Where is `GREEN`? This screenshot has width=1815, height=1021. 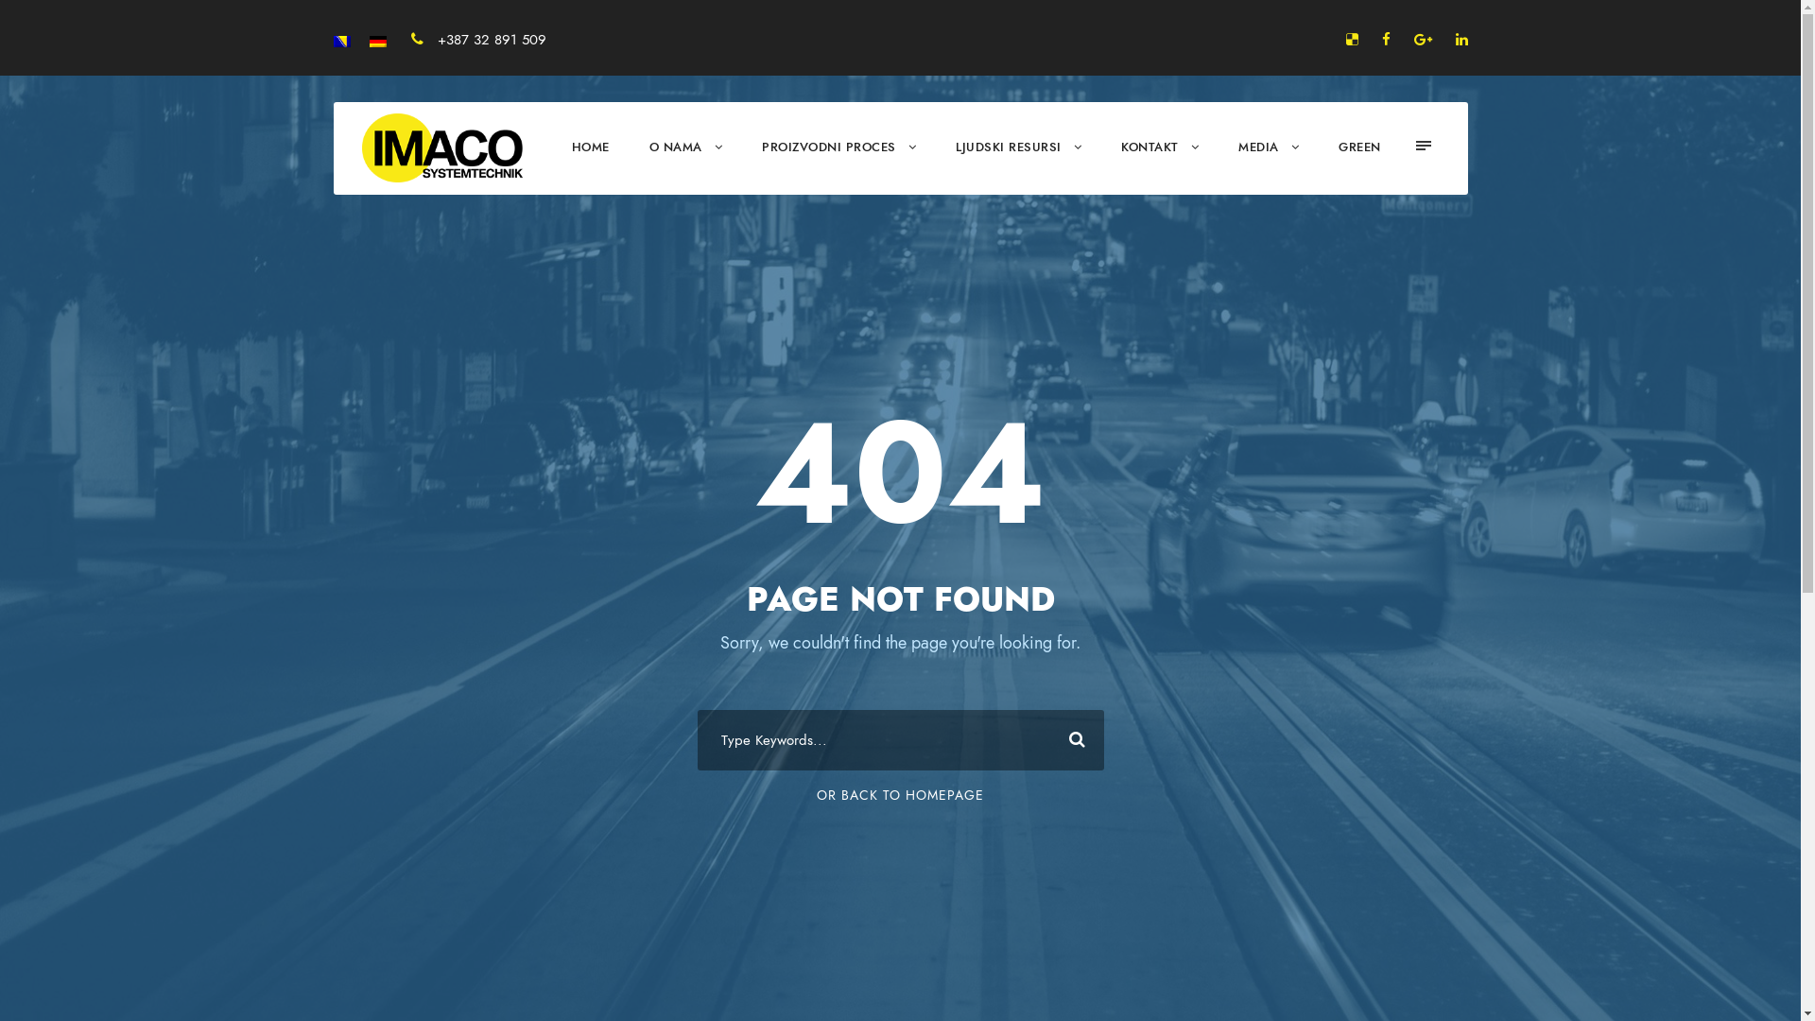
GREEN is located at coordinates (1359, 164).